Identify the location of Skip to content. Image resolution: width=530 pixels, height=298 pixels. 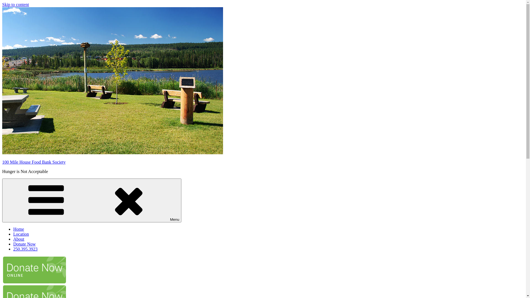
(15, 4).